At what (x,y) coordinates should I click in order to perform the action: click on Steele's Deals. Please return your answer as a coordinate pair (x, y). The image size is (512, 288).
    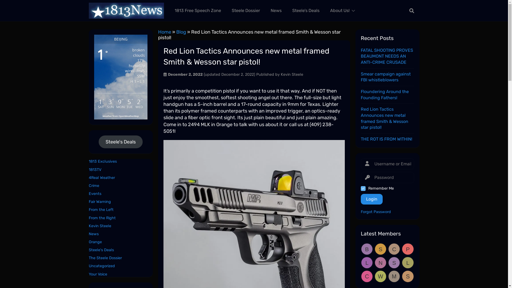
    Looking at the image, I should click on (121, 142).